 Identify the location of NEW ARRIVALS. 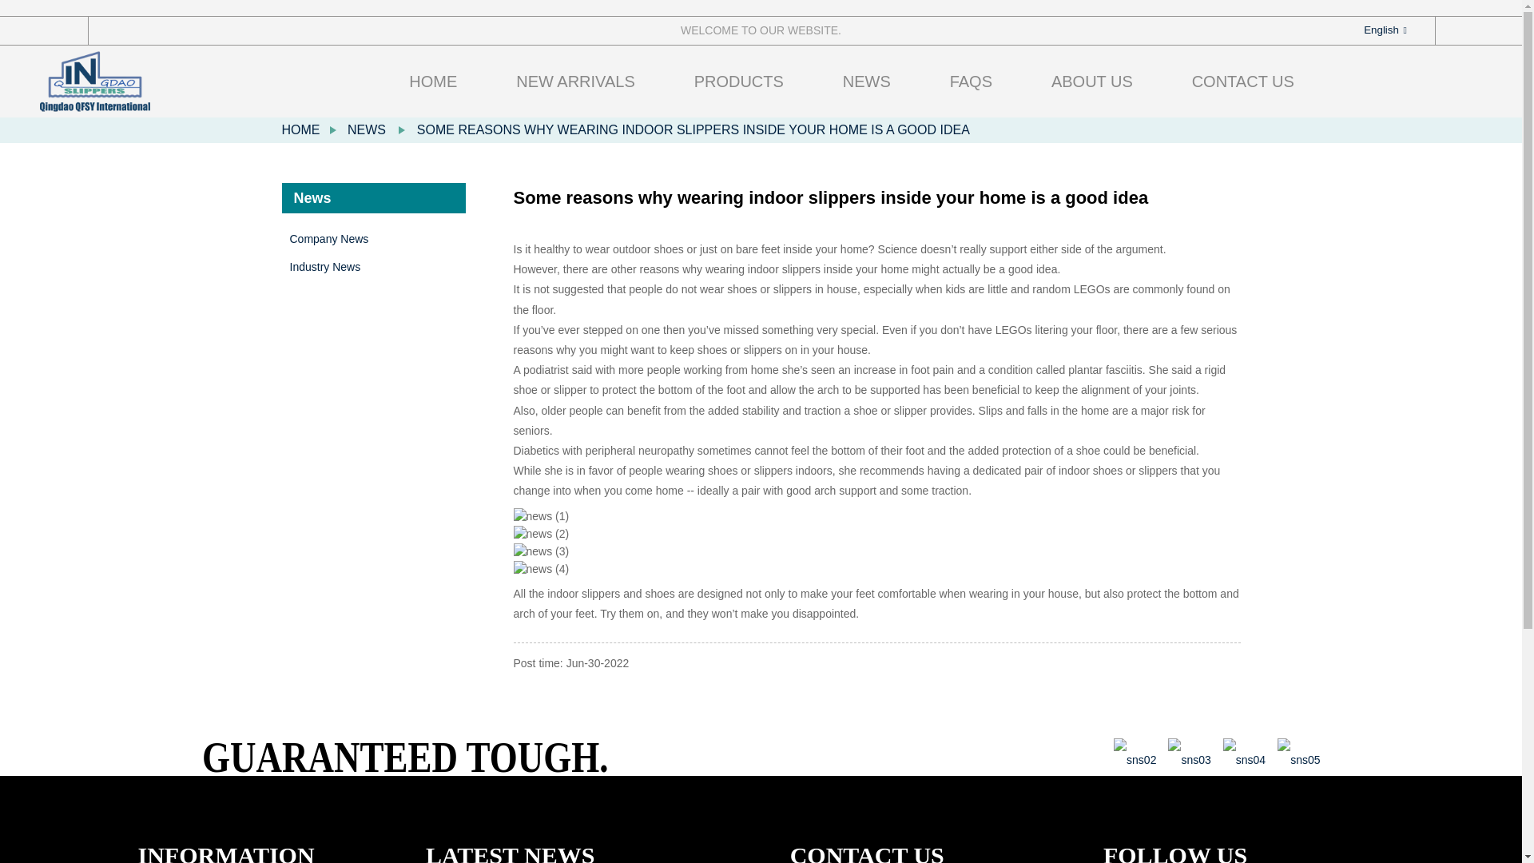
(575, 82).